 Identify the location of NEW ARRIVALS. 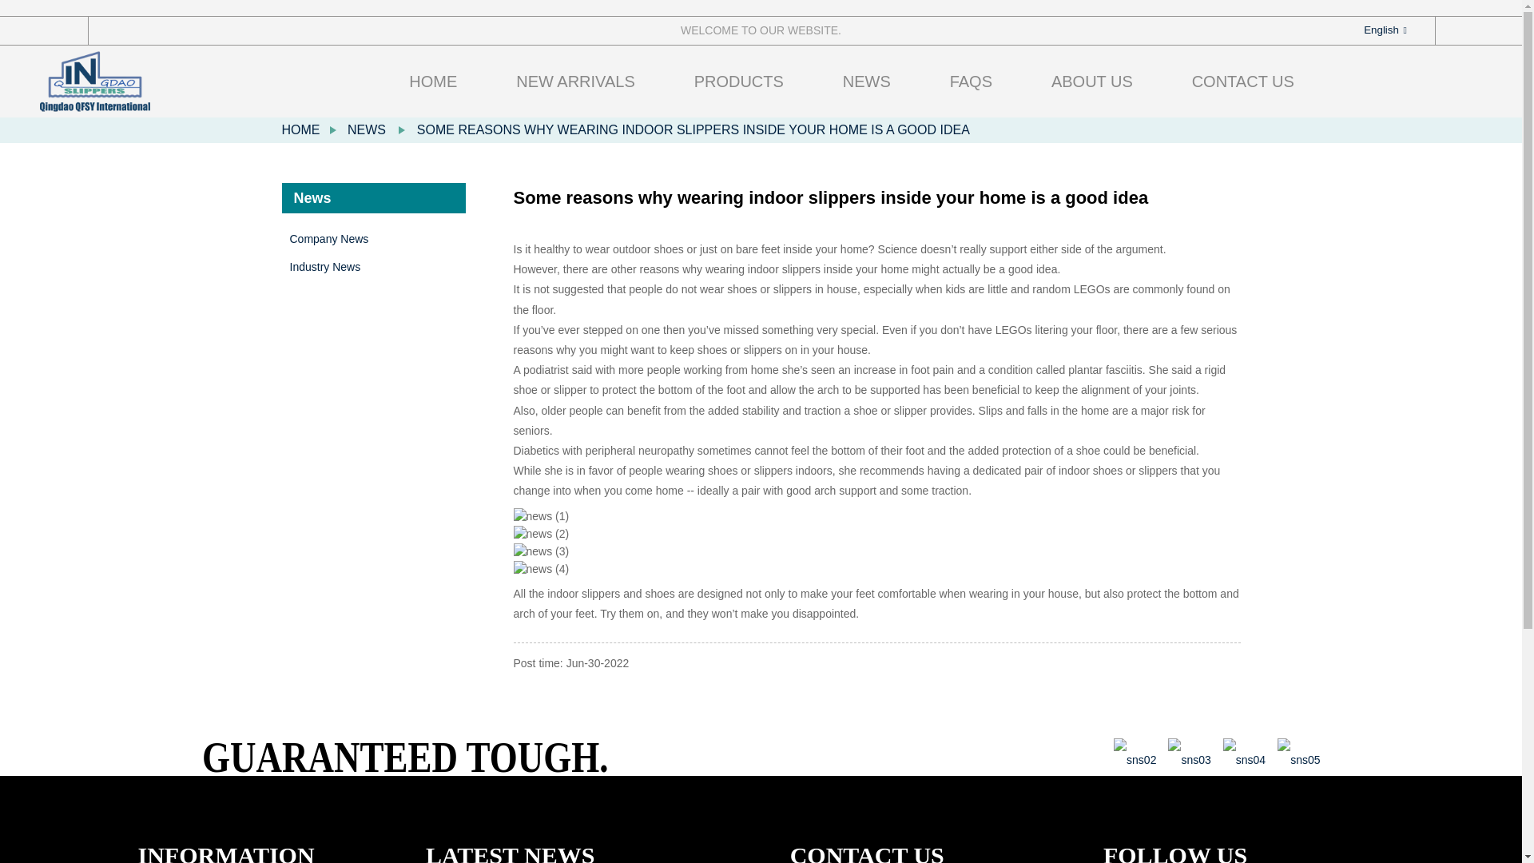
(575, 82).